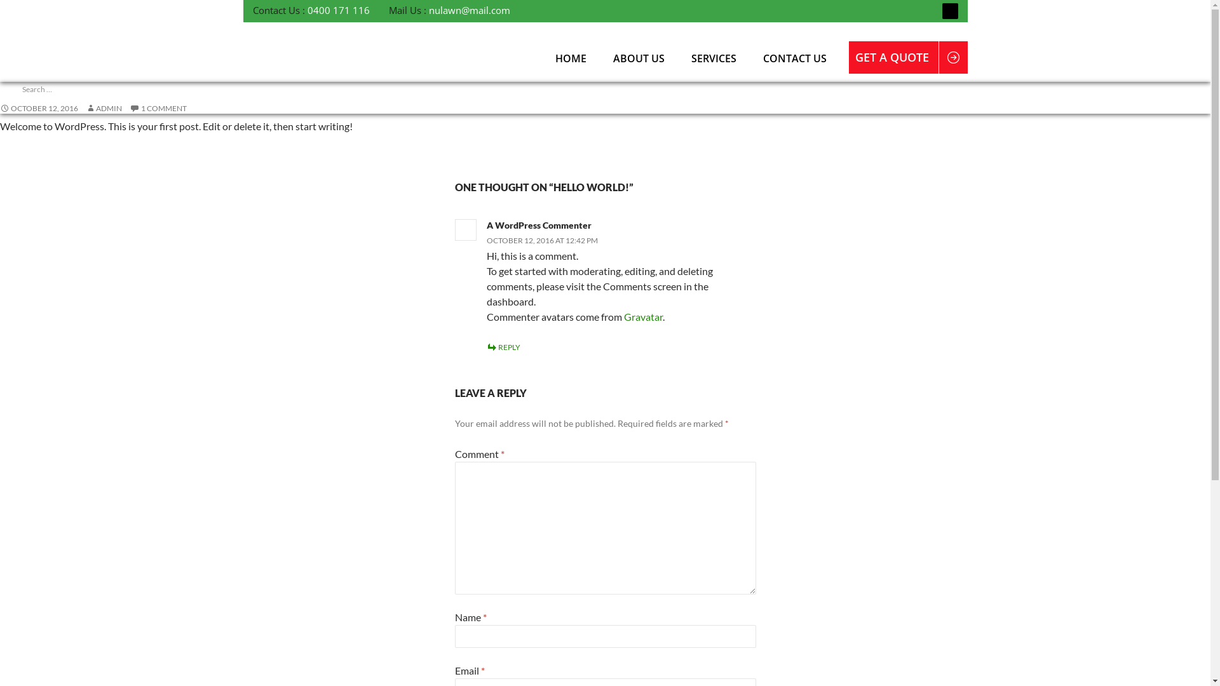  I want to click on Uncategorized, so click(44, 384).